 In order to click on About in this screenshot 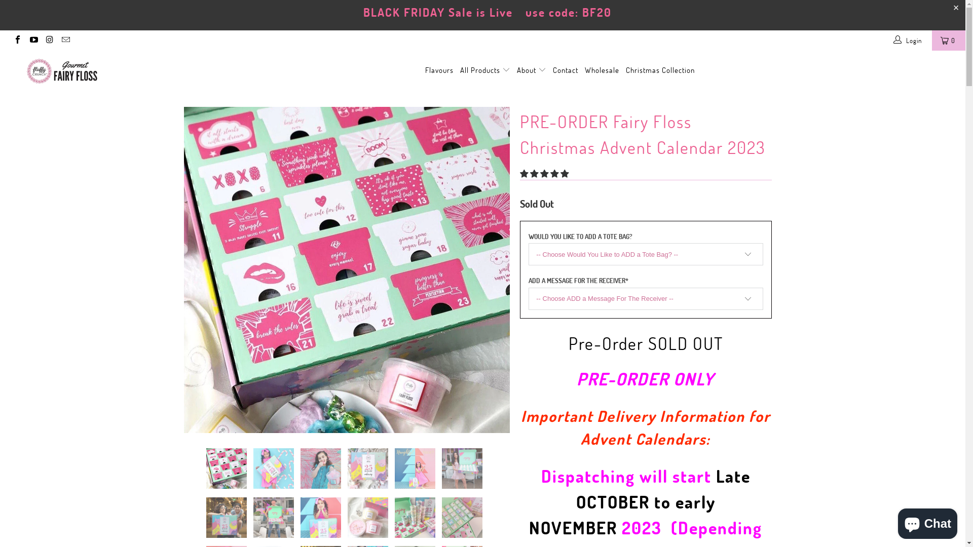, I will do `click(532, 70)`.